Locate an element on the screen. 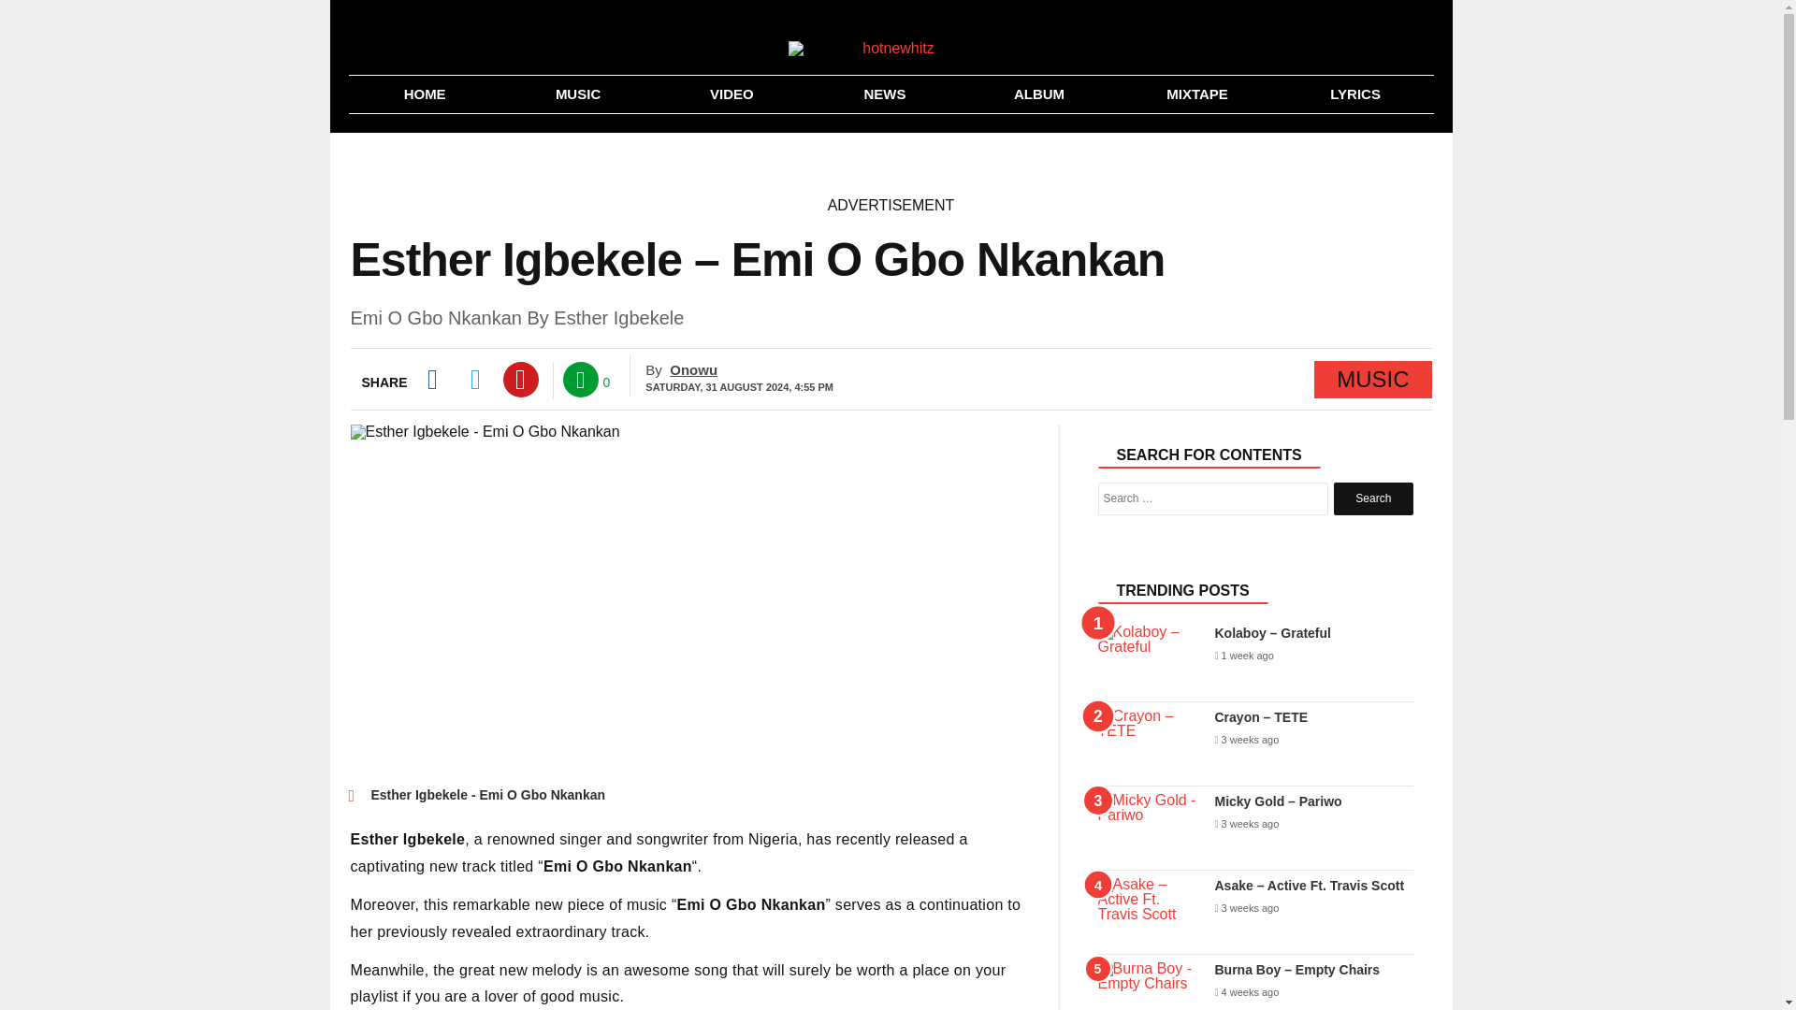  Onowu is located at coordinates (693, 368).